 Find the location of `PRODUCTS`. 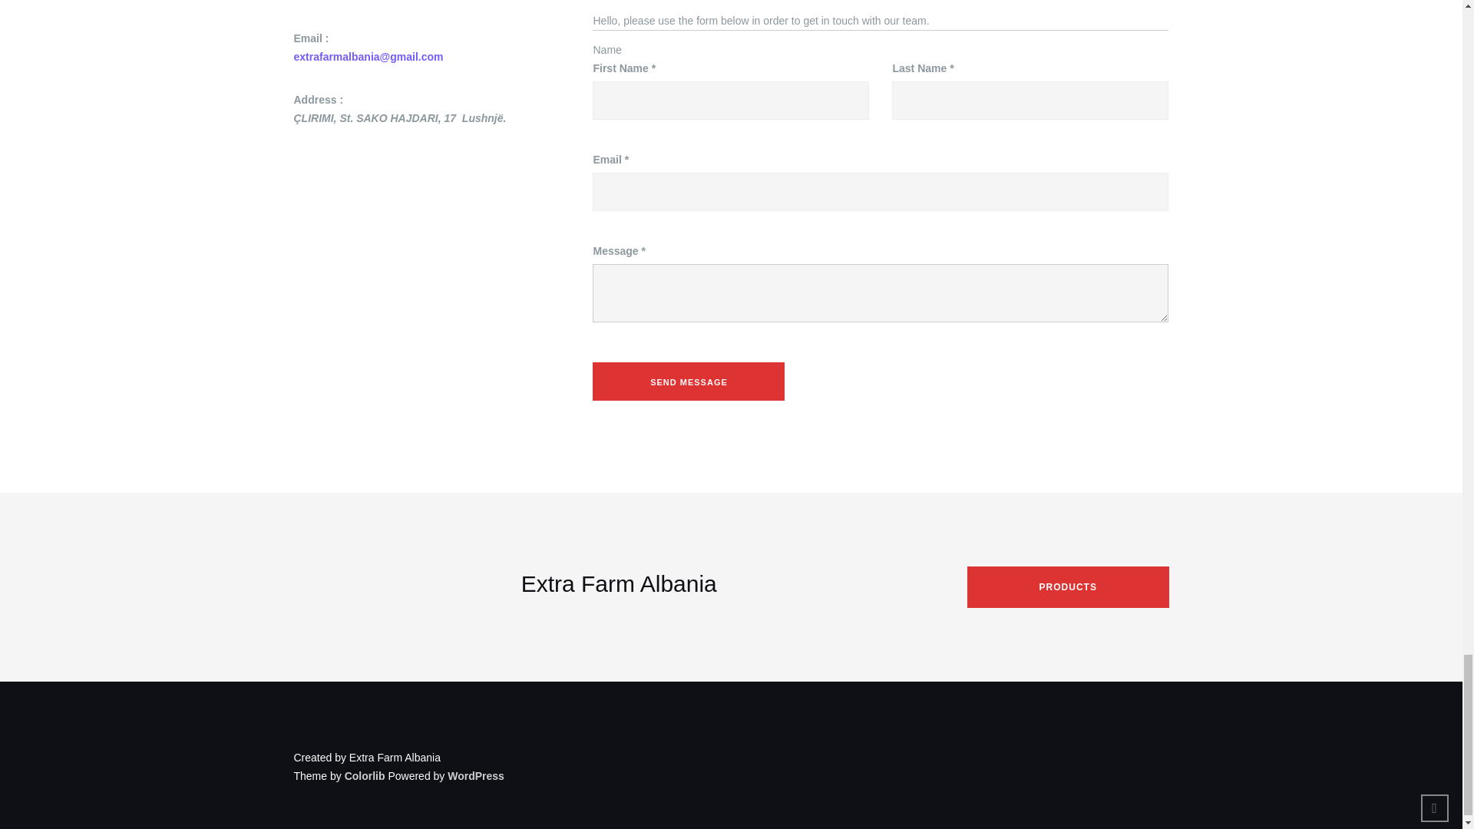

PRODUCTS is located at coordinates (1067, 586).